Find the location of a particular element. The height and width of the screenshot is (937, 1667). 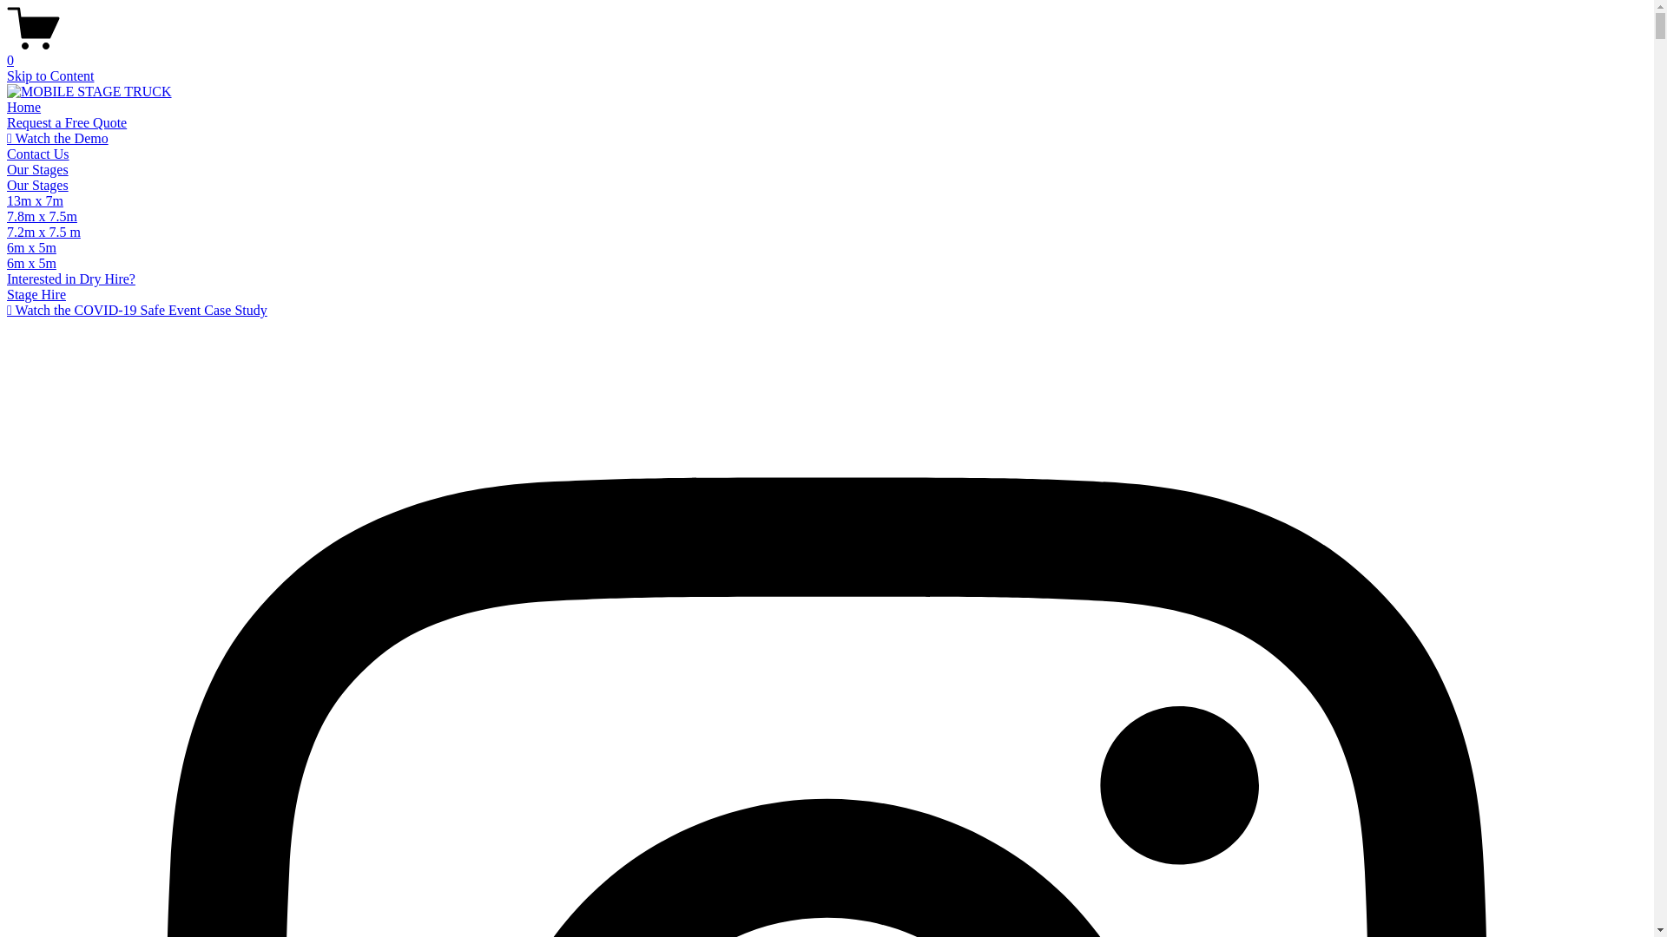

Stage Hire is located at coordinates (36, 295).